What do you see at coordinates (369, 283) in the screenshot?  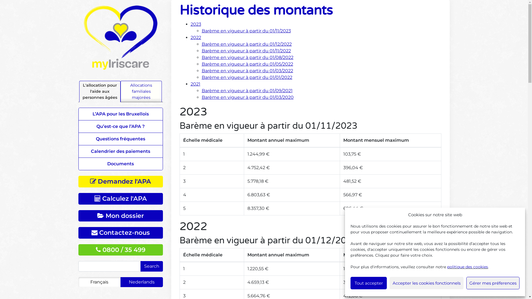 I see `Tout accepter` at bounding box center [369, 283].